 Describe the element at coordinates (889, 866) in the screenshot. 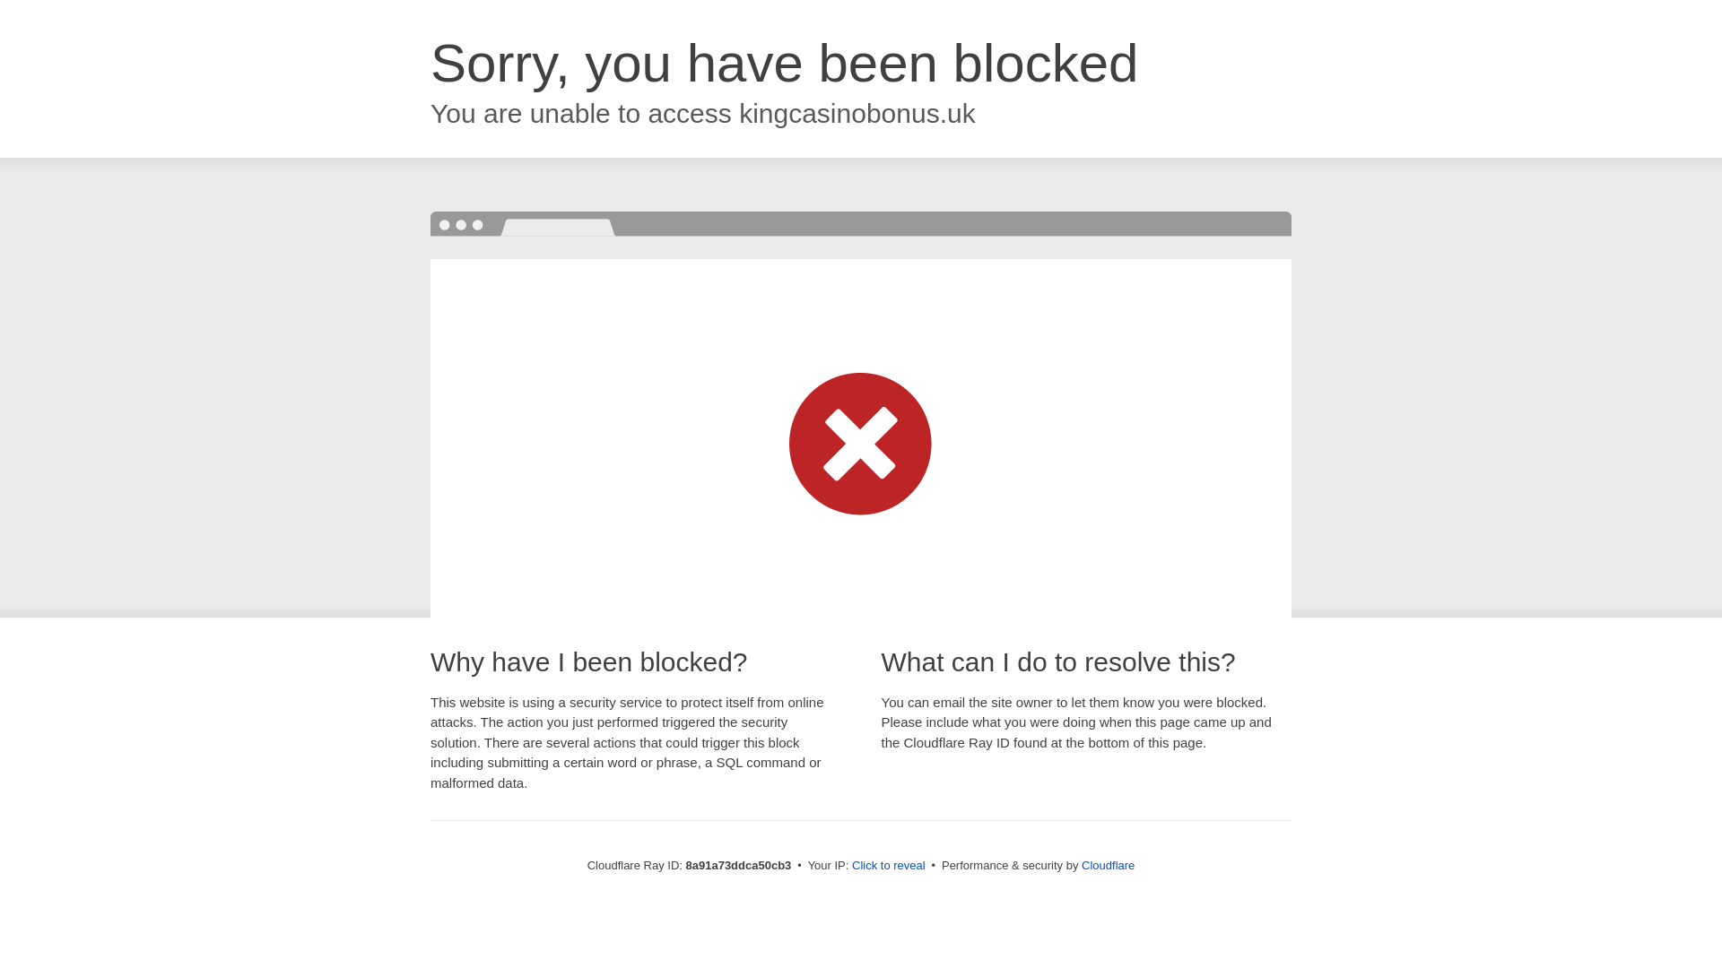

I see `Click to reveal` at that location.